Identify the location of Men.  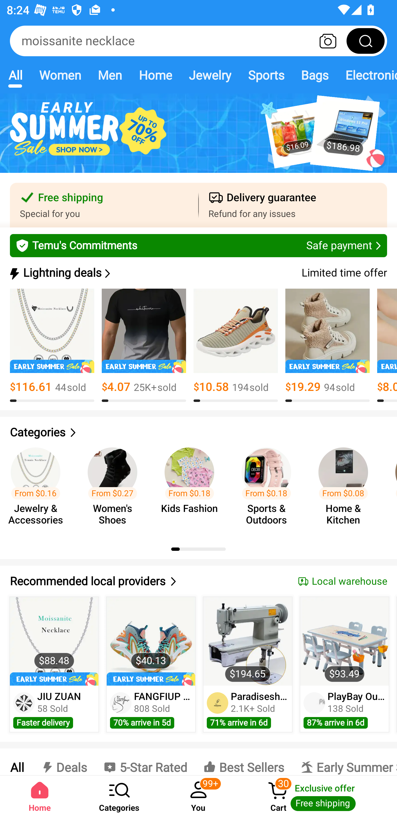
(110, 75).